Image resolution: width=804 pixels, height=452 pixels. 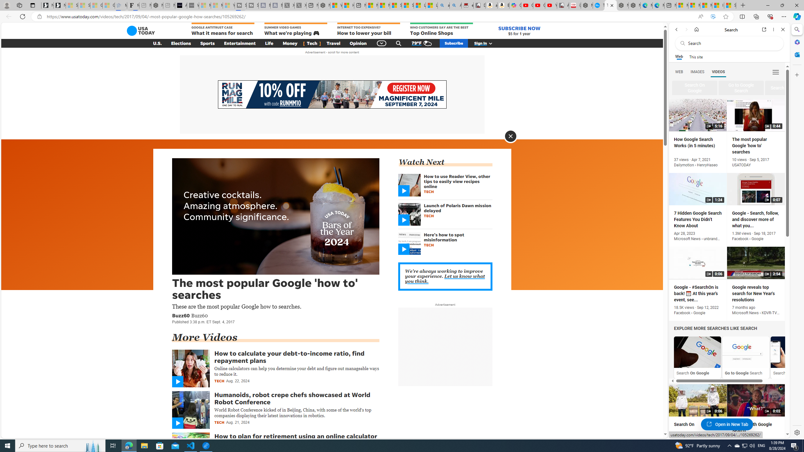 What do you see at coordinates (177, 423) in the screenshot?
I see `Class: gnt_m_flm_svg` at bounding box center [177, 423].